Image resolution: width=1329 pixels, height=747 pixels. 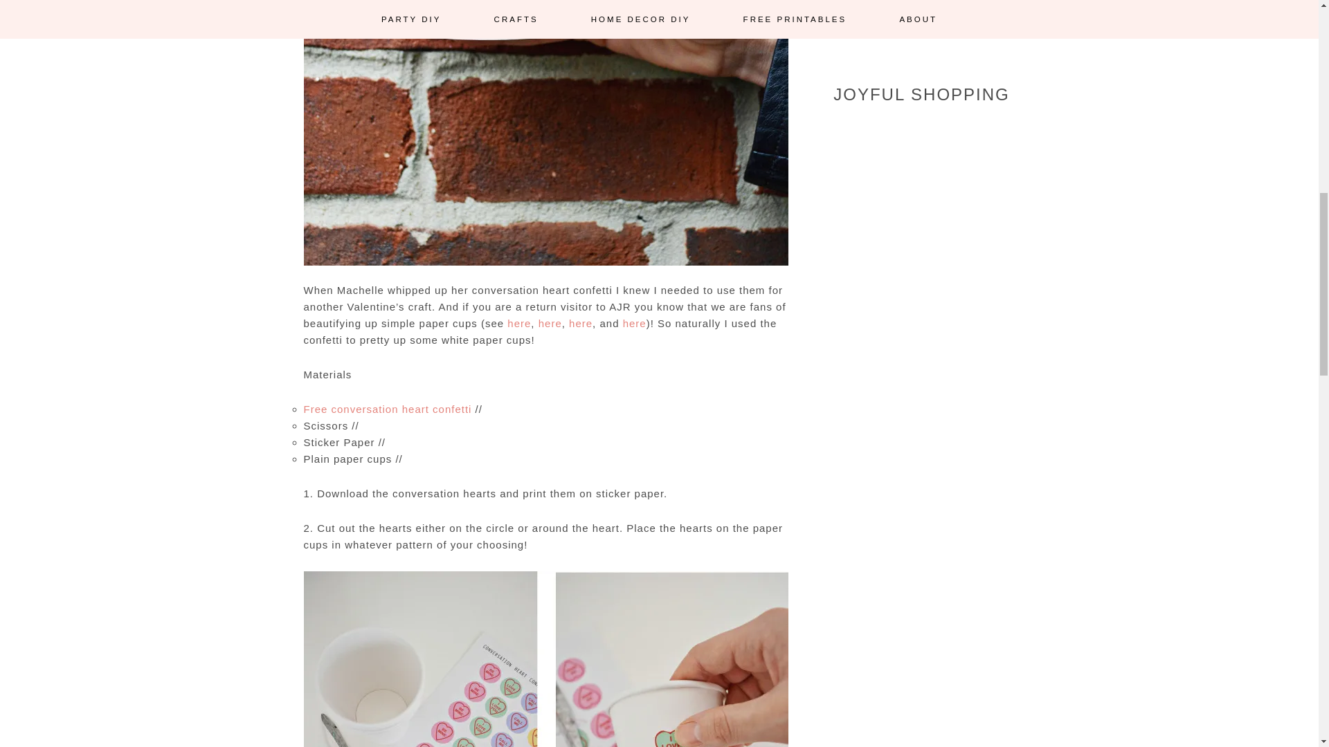 What do you see at coordinates (580, 324) in the screenshot?
I see `Washi Tape Cups` at bounding box center [580, 324].